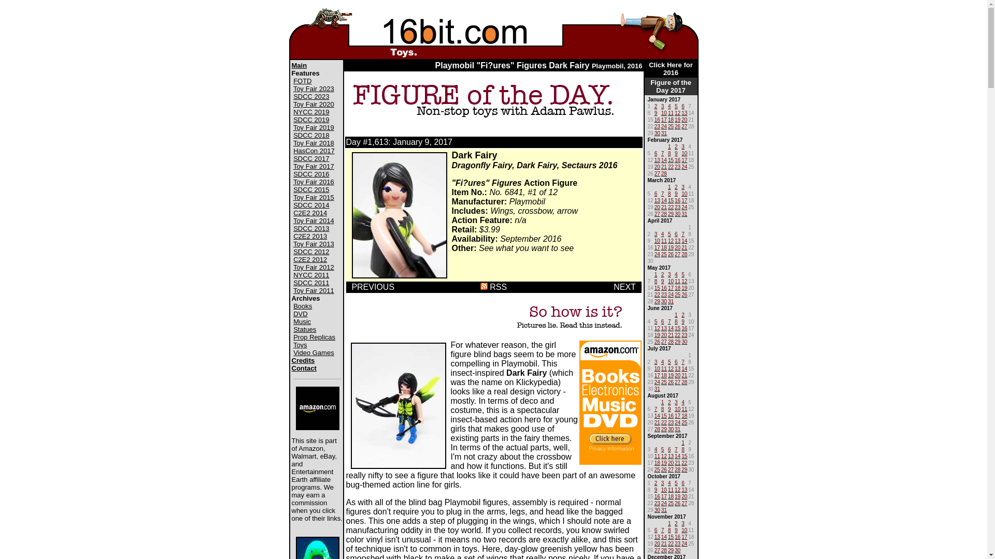  I want to click on 17, so click(684, 536).